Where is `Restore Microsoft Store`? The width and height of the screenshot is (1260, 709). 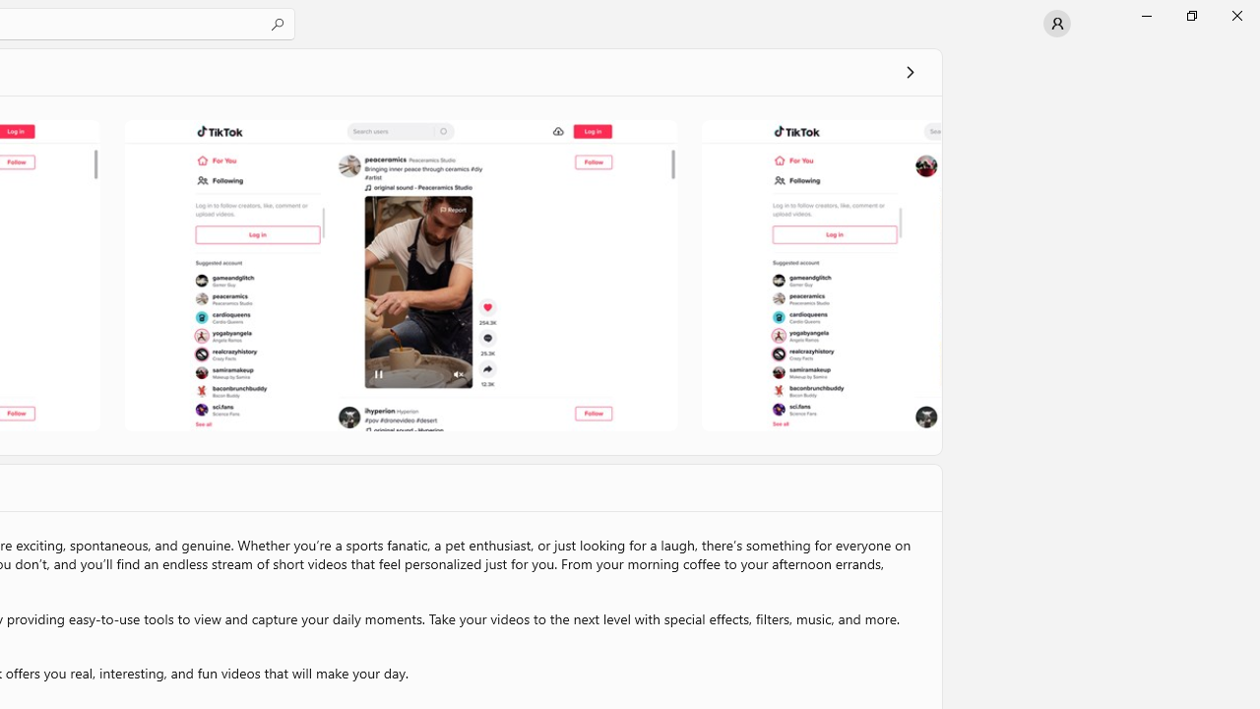
Restore Microsoft Store is located at coordinates (1191, 16).